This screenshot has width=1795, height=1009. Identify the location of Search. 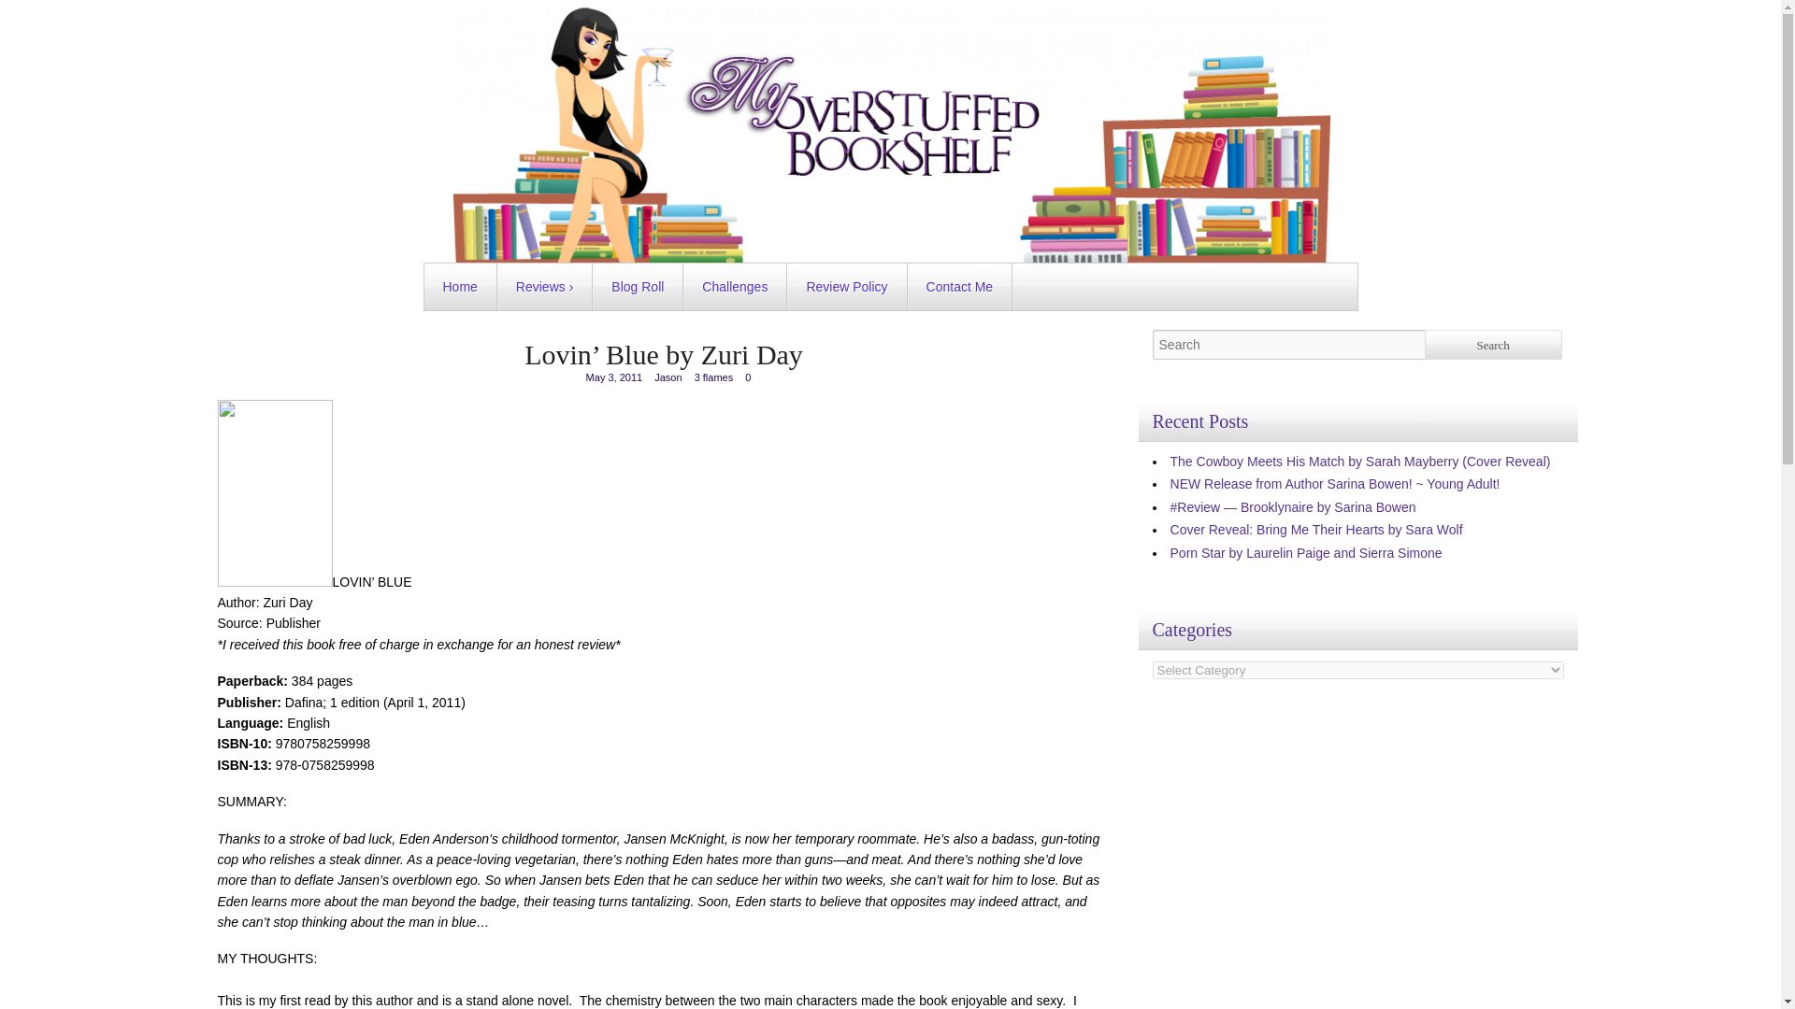
(1493, 344).